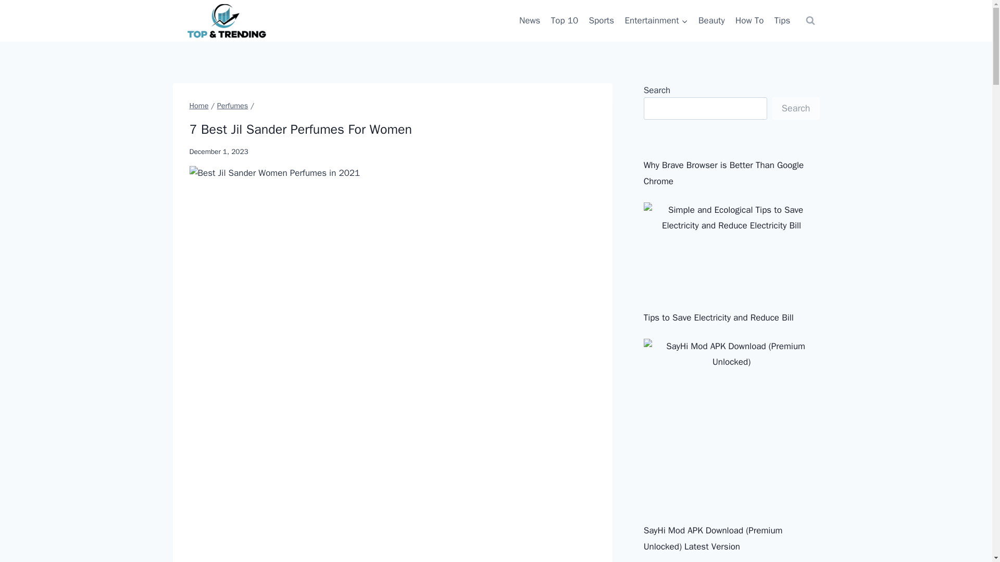 This screenshot has width=1000, height=562. What do you see at coordinates (656, 21) in the screenshot?
I see `Entertainment` at bounding box center [656, 21].